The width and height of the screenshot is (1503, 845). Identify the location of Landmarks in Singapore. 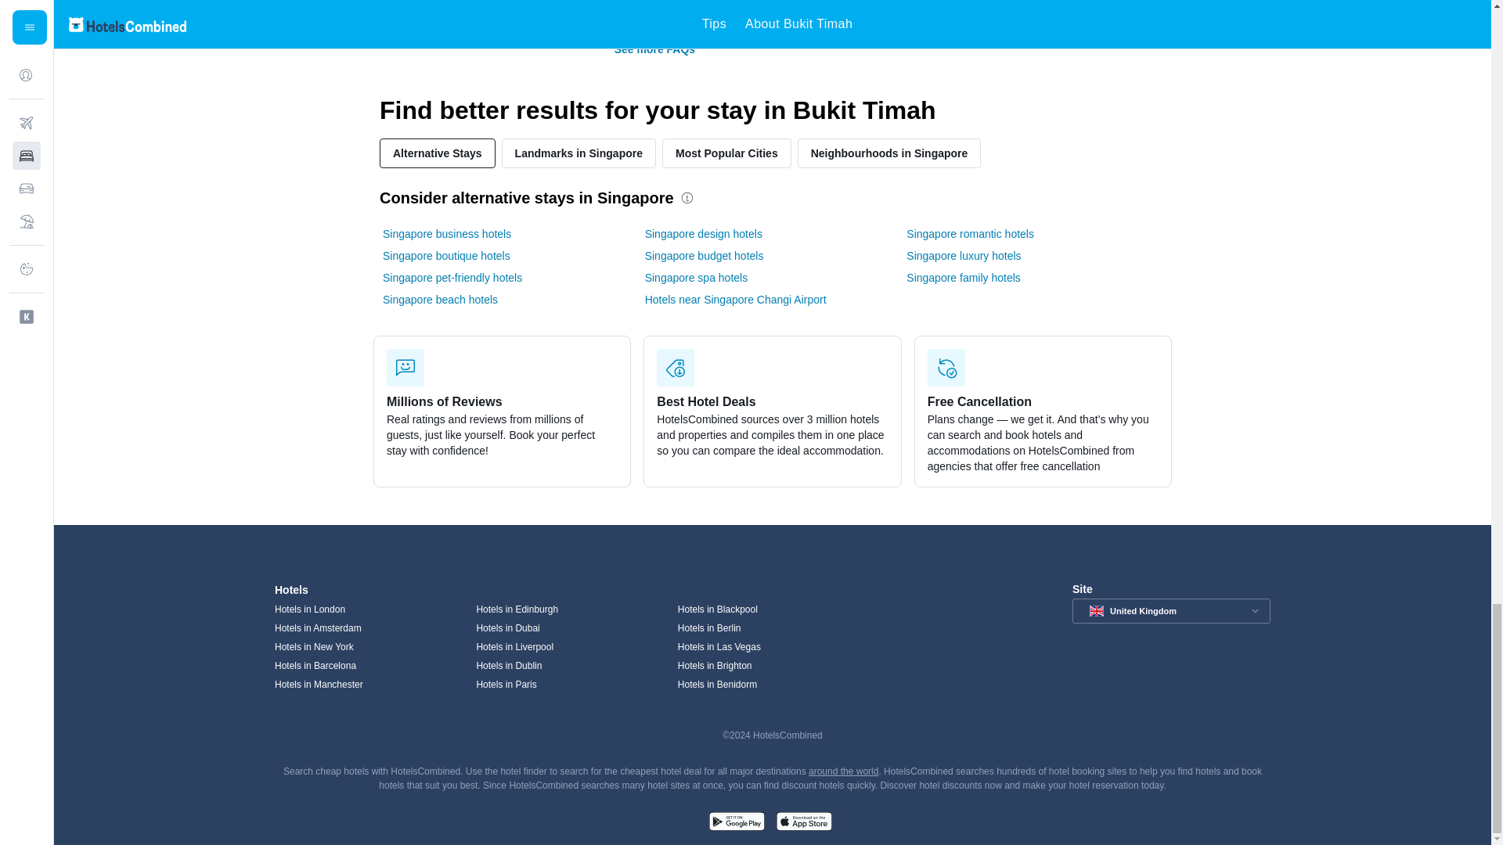
(578, 153).